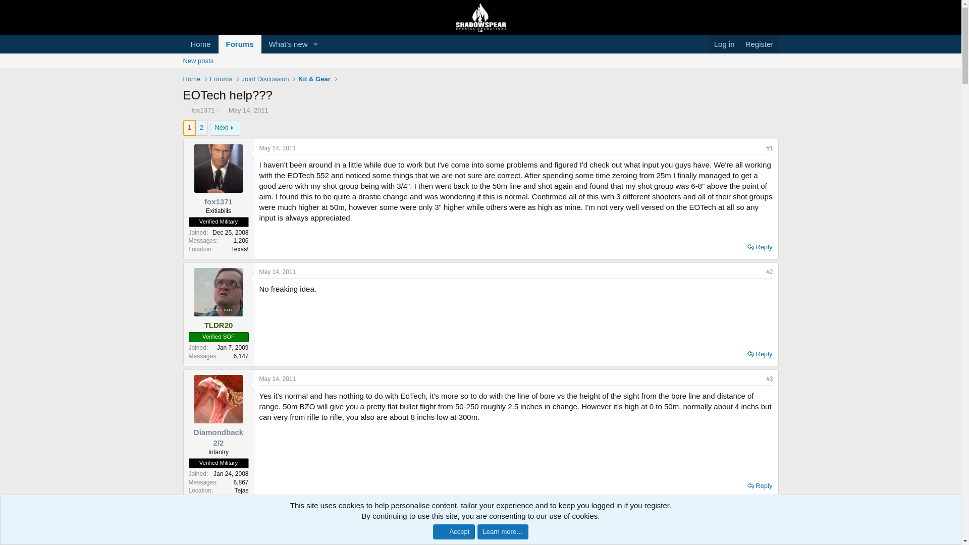 Image resolution: width=969 pixels, height=545 pixels. What do you see at coordinates (264, 79) in the screenshot?
I see `Home` at bounding box center [264, 79].